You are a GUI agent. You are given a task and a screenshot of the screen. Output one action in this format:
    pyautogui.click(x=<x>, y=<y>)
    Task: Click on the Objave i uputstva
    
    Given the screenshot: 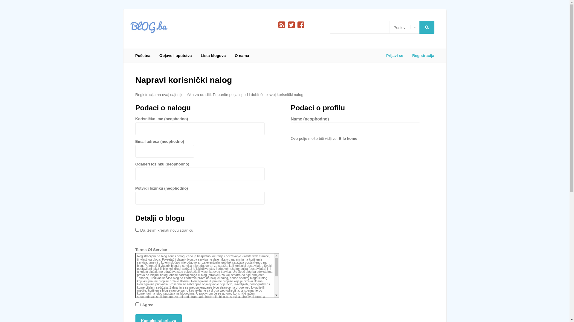 What is the action you would take?
    pyautogui.click(x=175, y=56)
    